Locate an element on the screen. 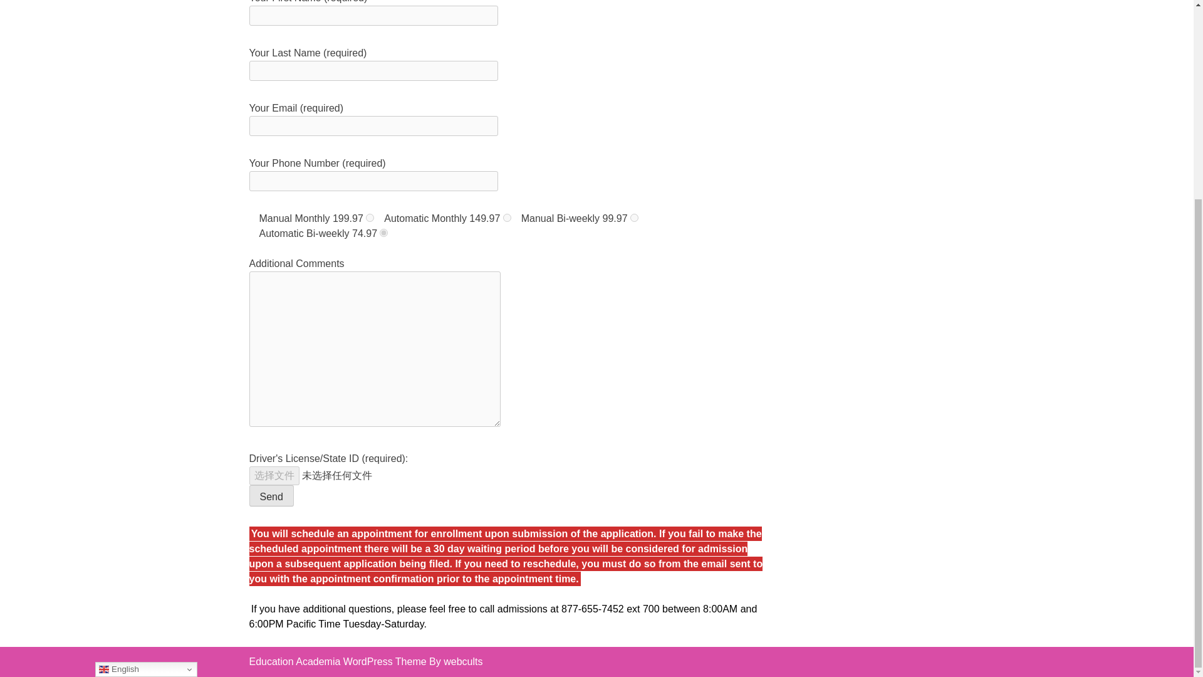 This screenshot has height=677, width=1203. Automatic Bi-weekly 74.97 is located at coordinates (383, 233).